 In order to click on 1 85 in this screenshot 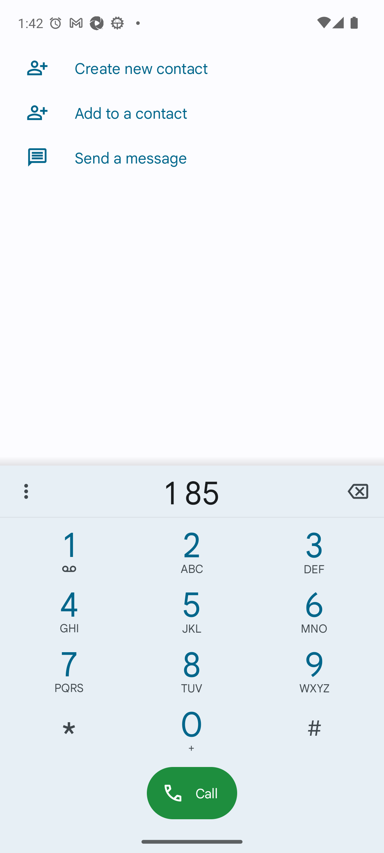, I will do `click(192, 491)`.